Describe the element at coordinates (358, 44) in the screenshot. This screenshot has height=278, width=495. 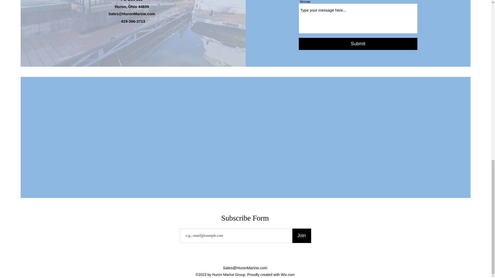
I see `Submit` at that location.